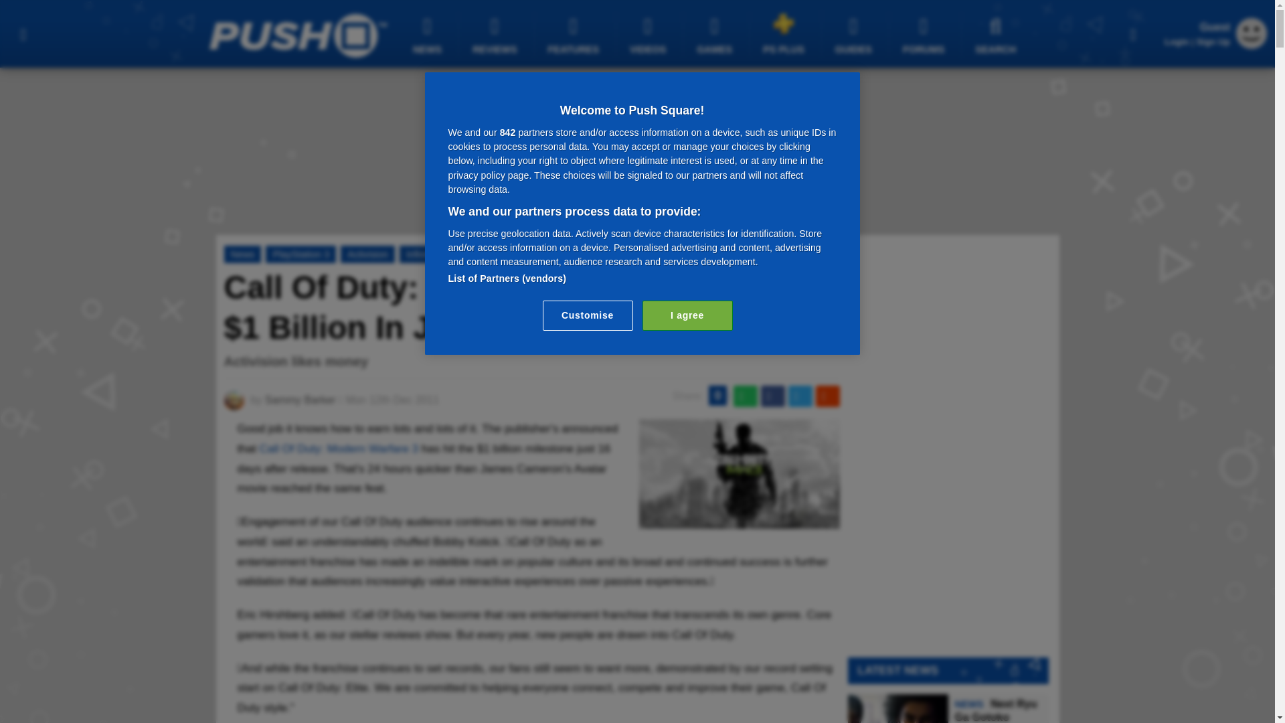 The image size is (1285, 723). I want to click on GAMES, so click(716, 35).